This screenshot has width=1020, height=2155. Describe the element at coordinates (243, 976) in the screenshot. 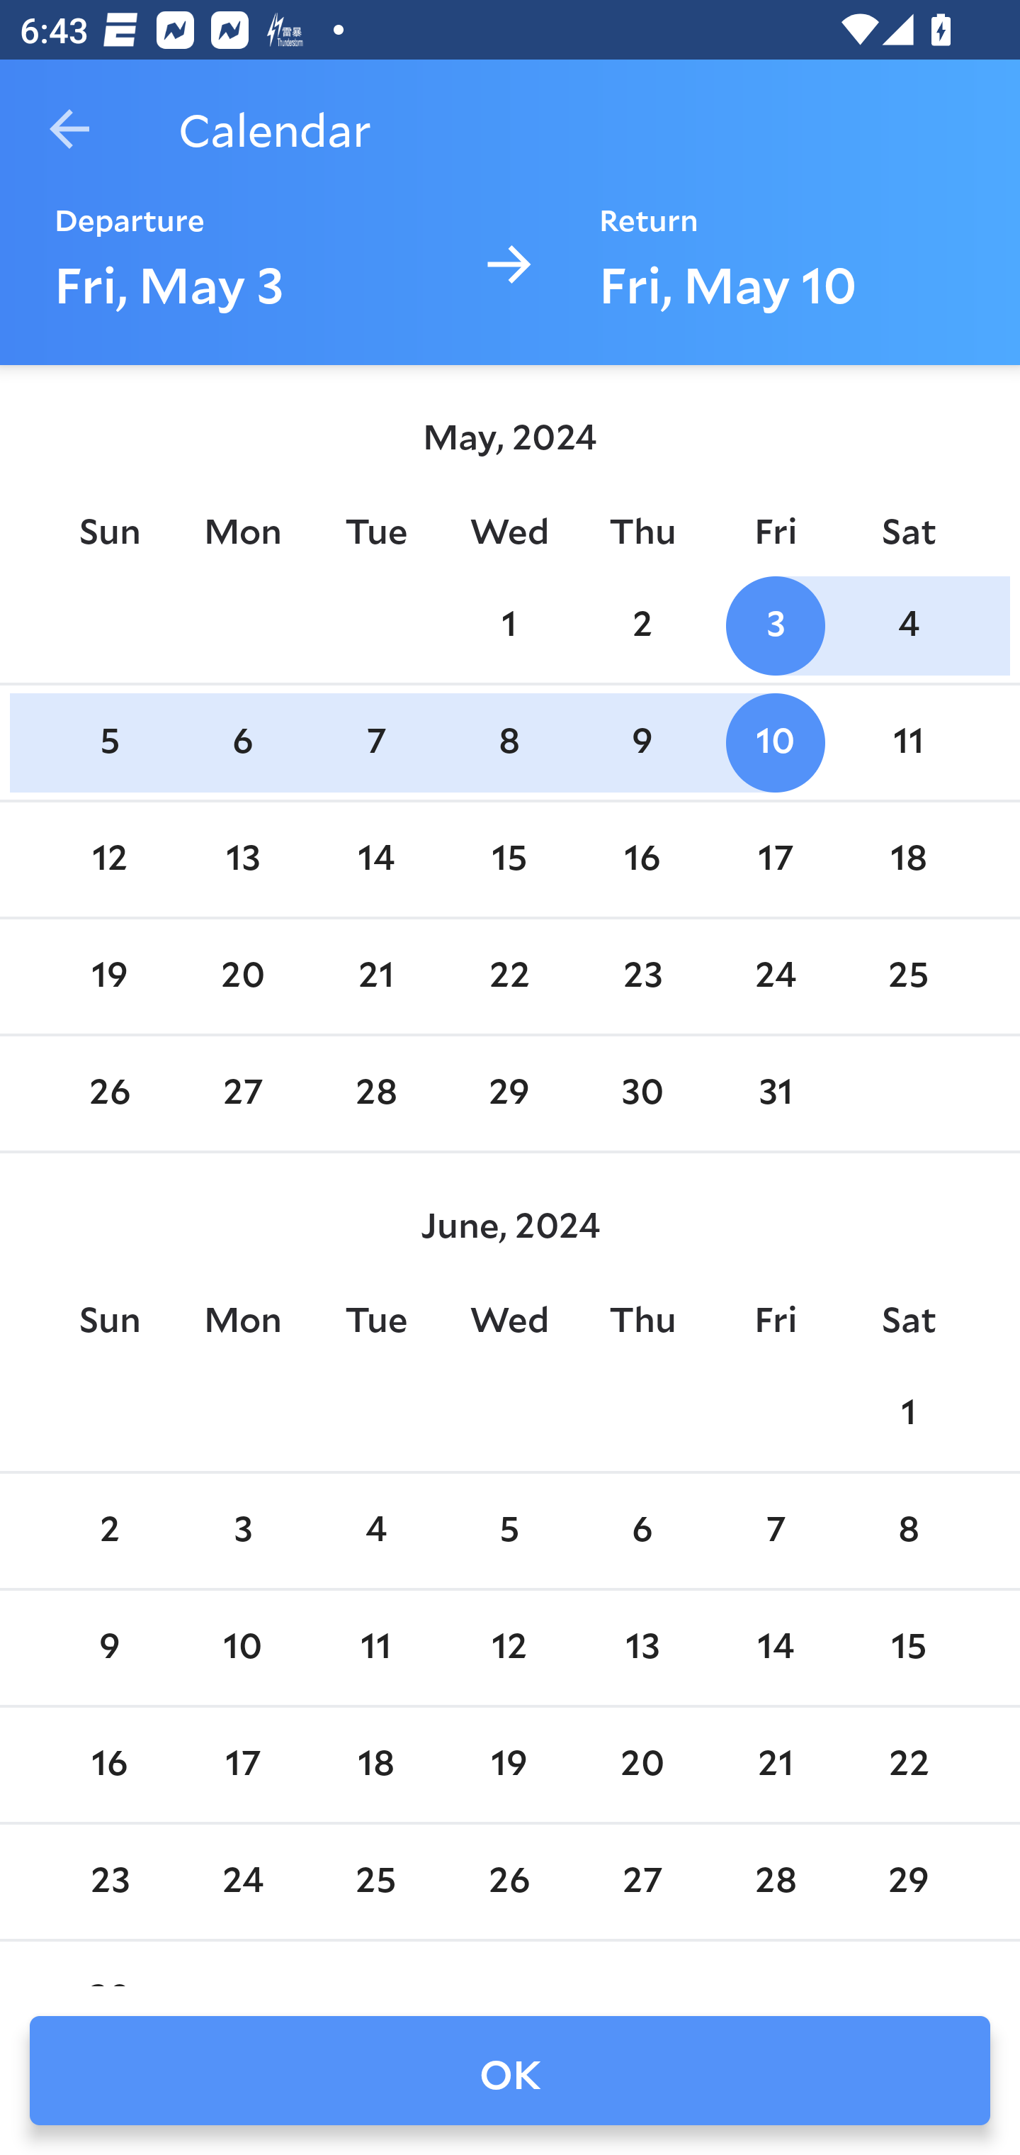

I see `20` at that location.